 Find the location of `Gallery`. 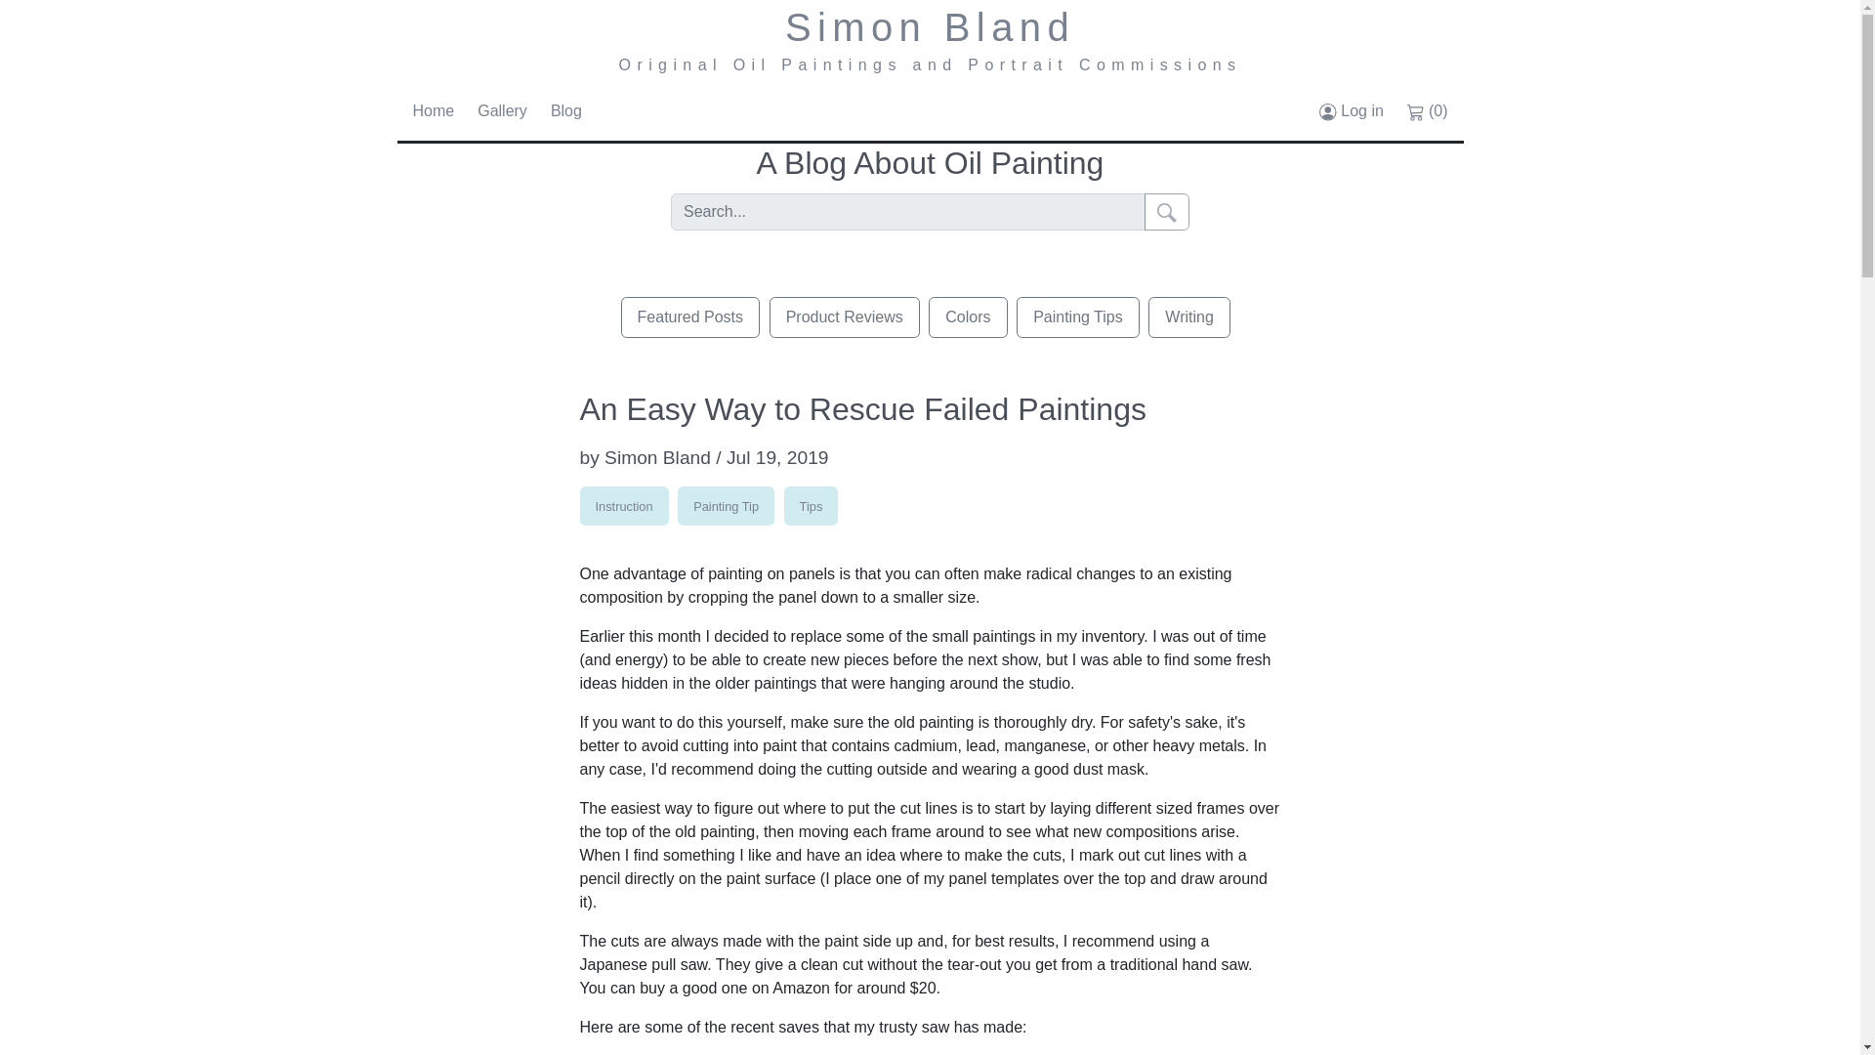

Gallery is located at coordinates (502, 110).